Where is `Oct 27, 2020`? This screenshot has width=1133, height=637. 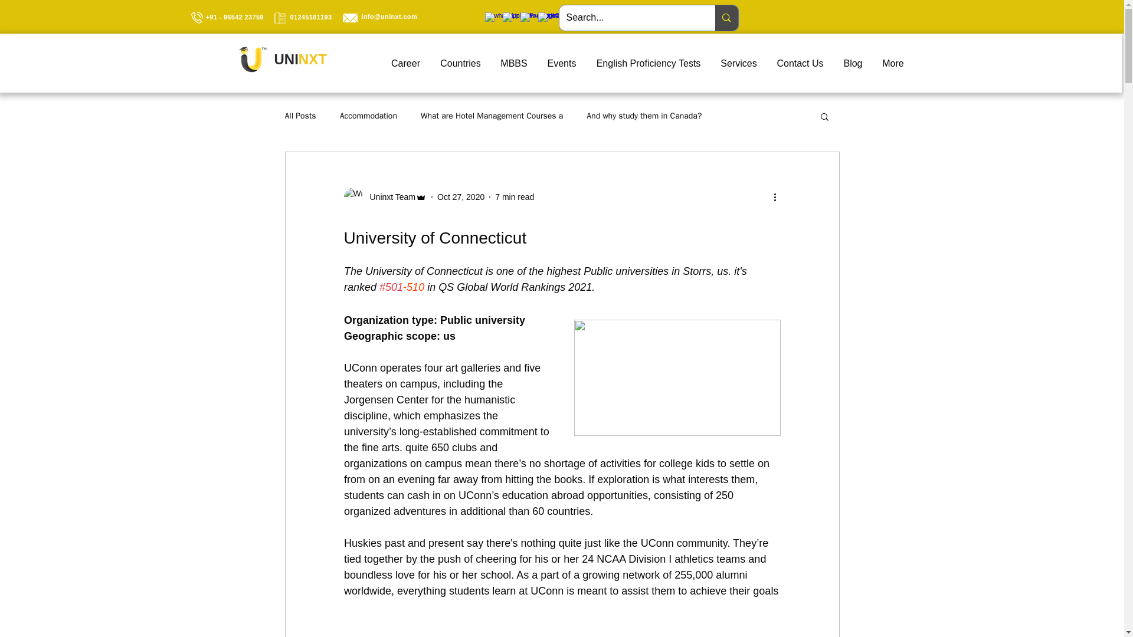 Oct 27, 2020 is located at coordinates (461, 197).